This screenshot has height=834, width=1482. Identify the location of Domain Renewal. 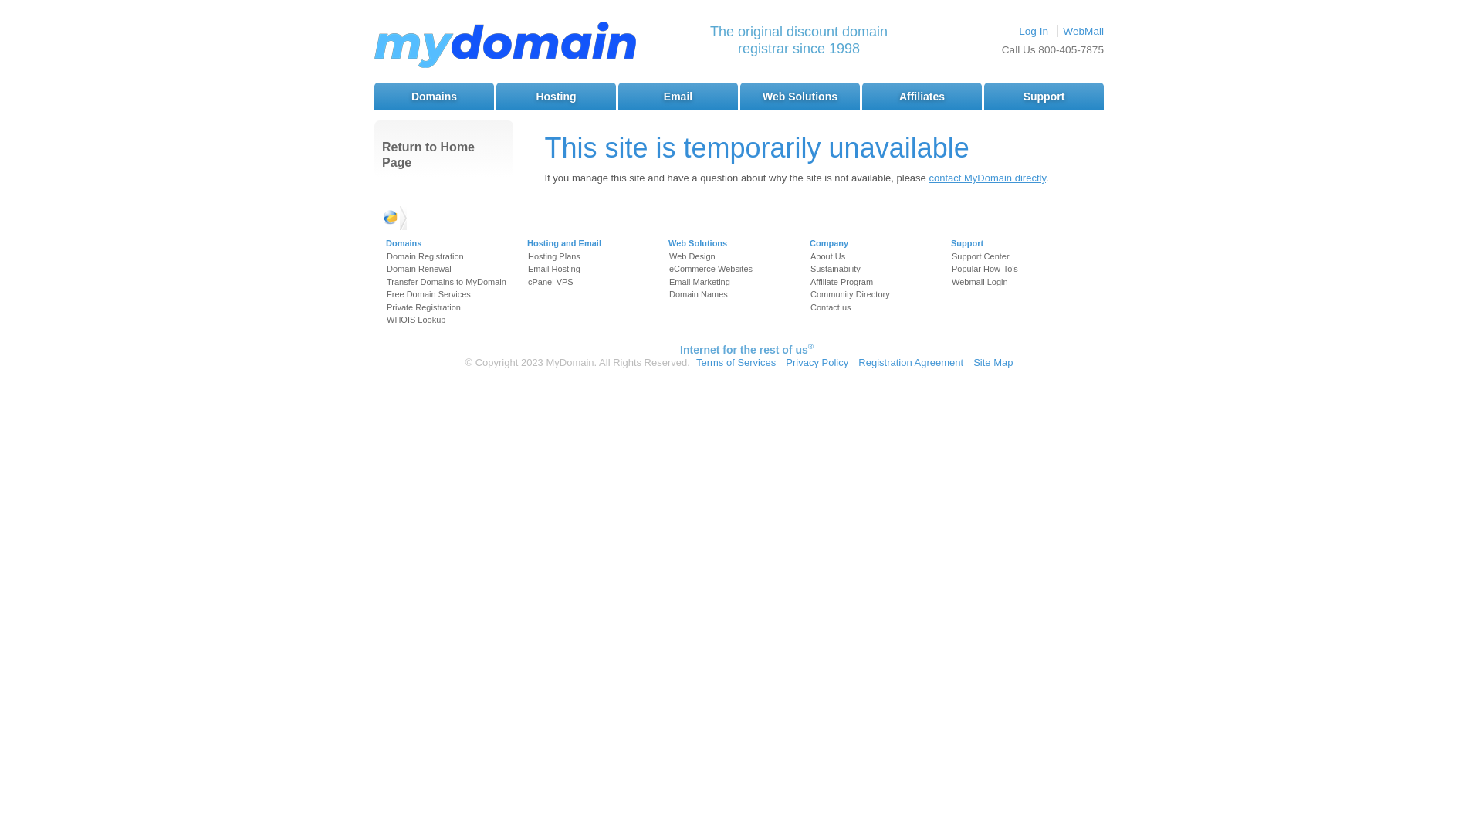
(419, 269).